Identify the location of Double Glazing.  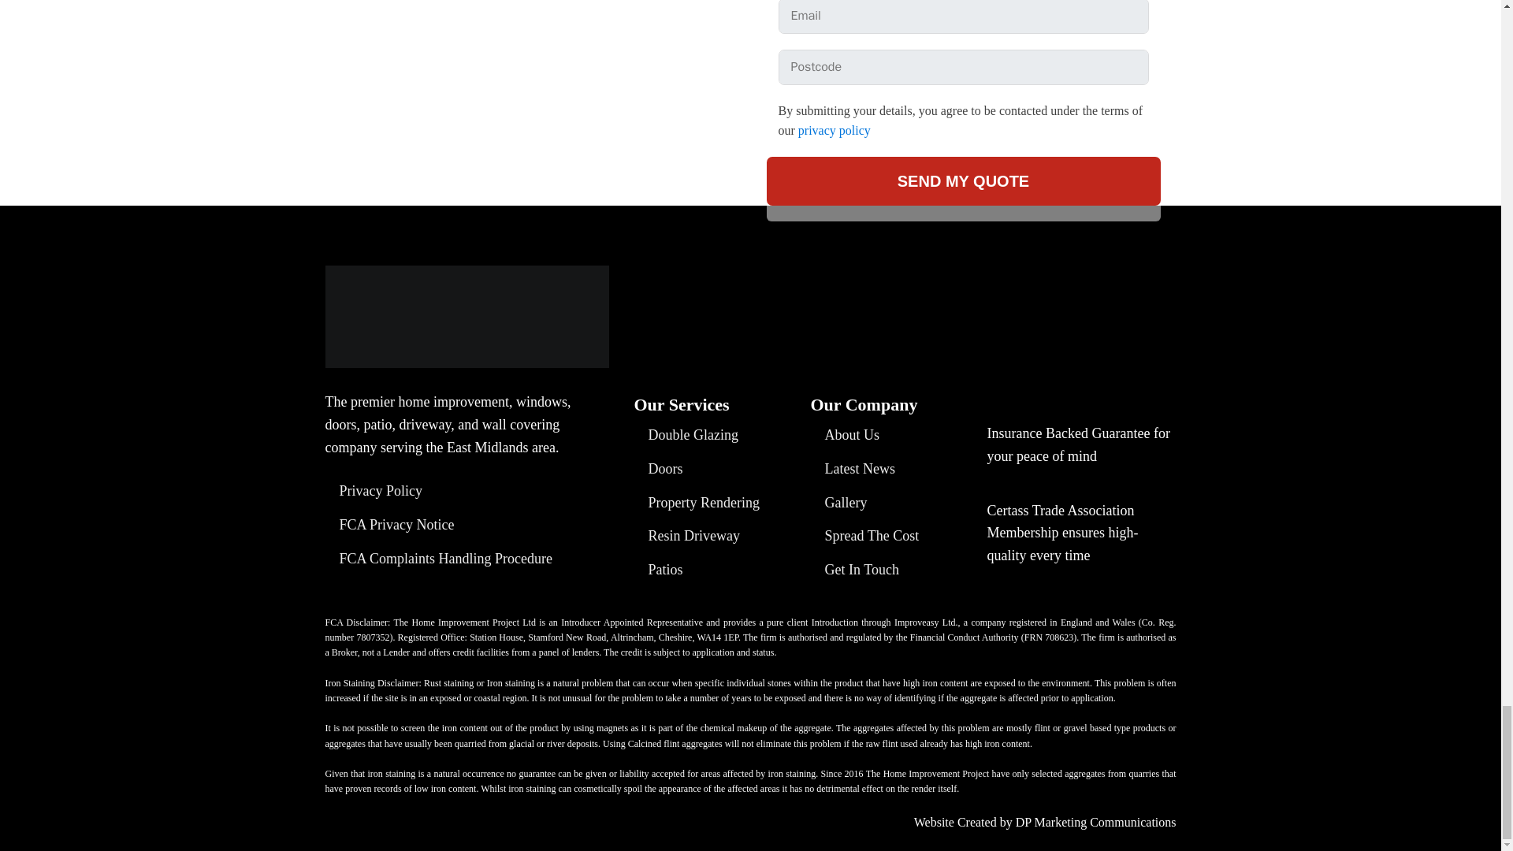
(686, 435).